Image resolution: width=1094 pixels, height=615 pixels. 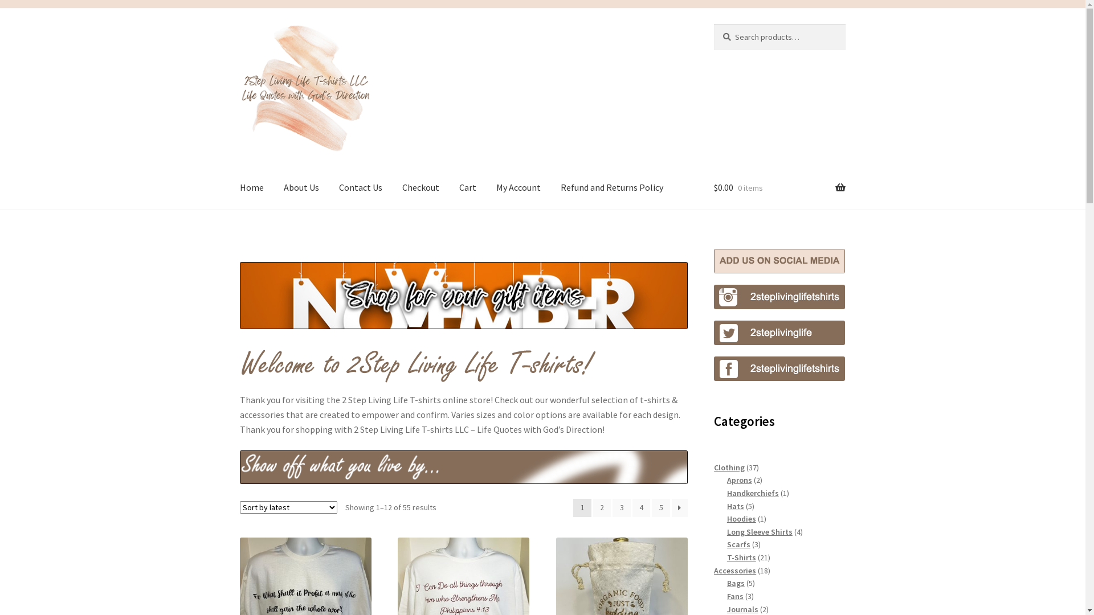 I want to click on Fans, so click(x=735, y=596).